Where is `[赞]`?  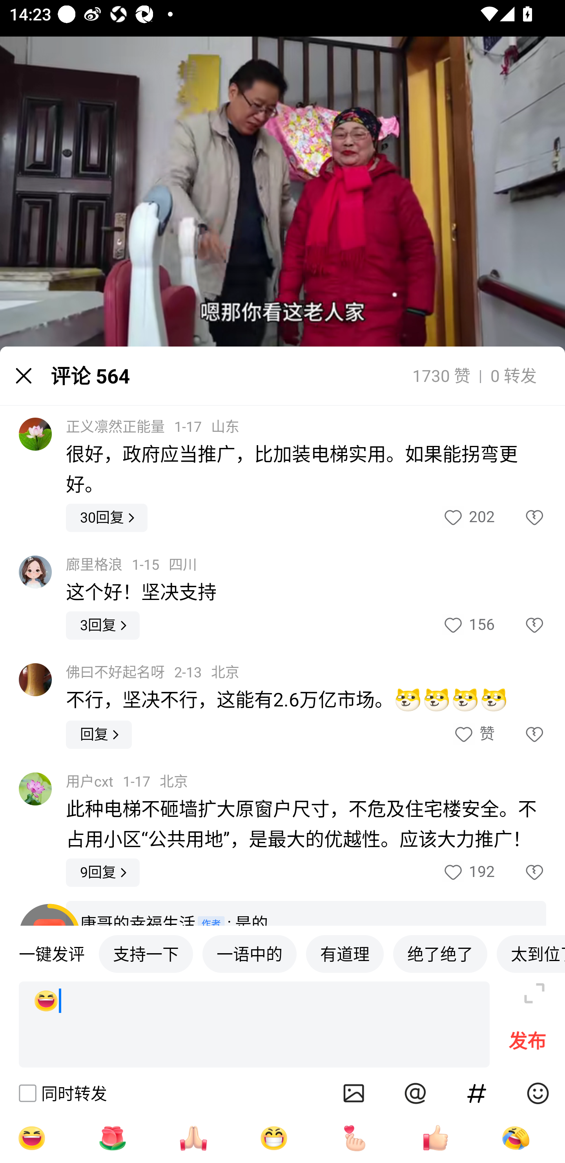 [赞] is located at coordinates (436, 1138).